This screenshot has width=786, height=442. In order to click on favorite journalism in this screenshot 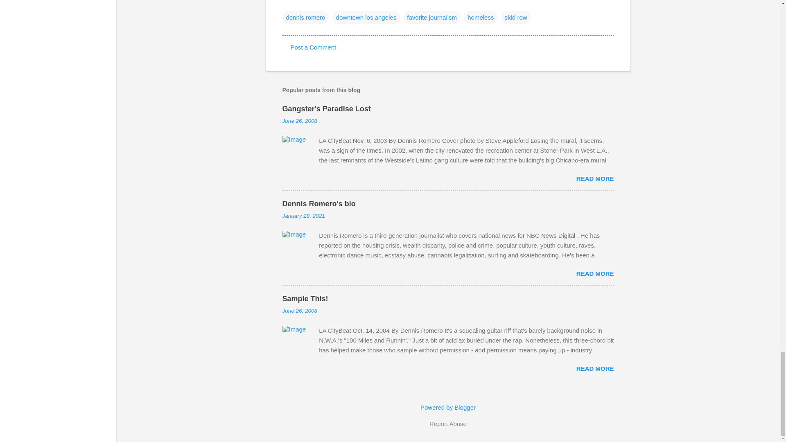, I will do `click(431, 18)`.